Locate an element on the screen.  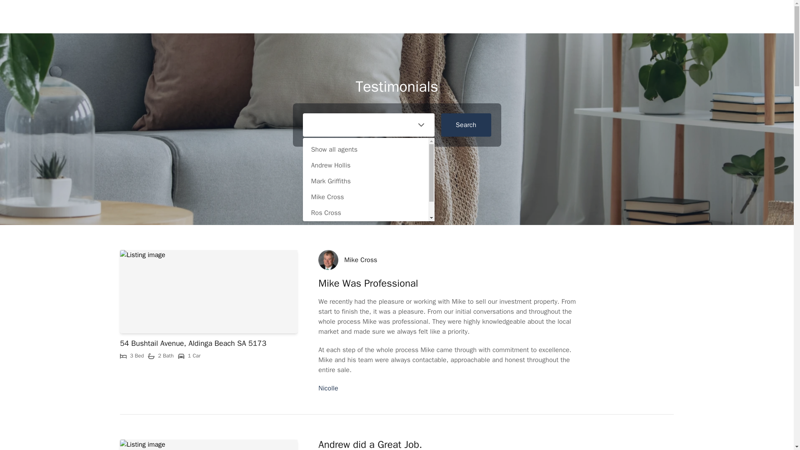
54 Bushtail Avenue, Aldinga Beach SA 5173 is located at coordinates (193, 343).